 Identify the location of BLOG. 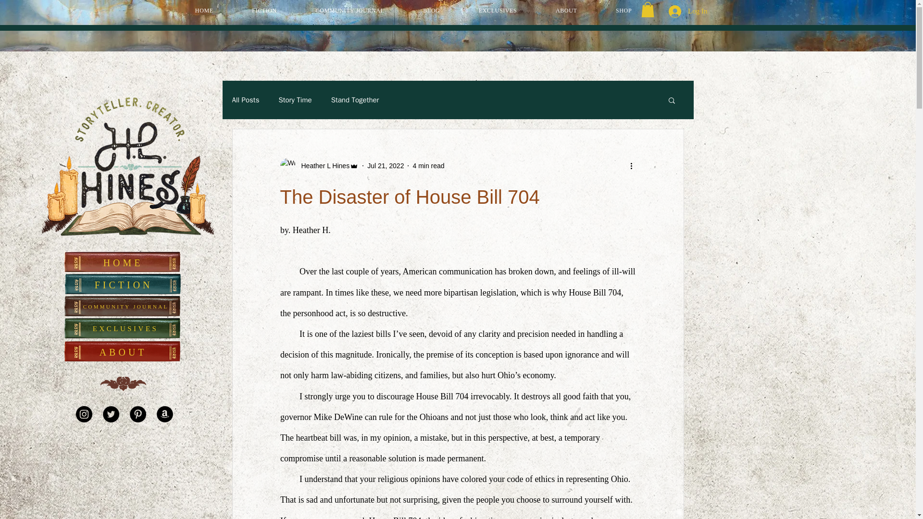
(432, 11).